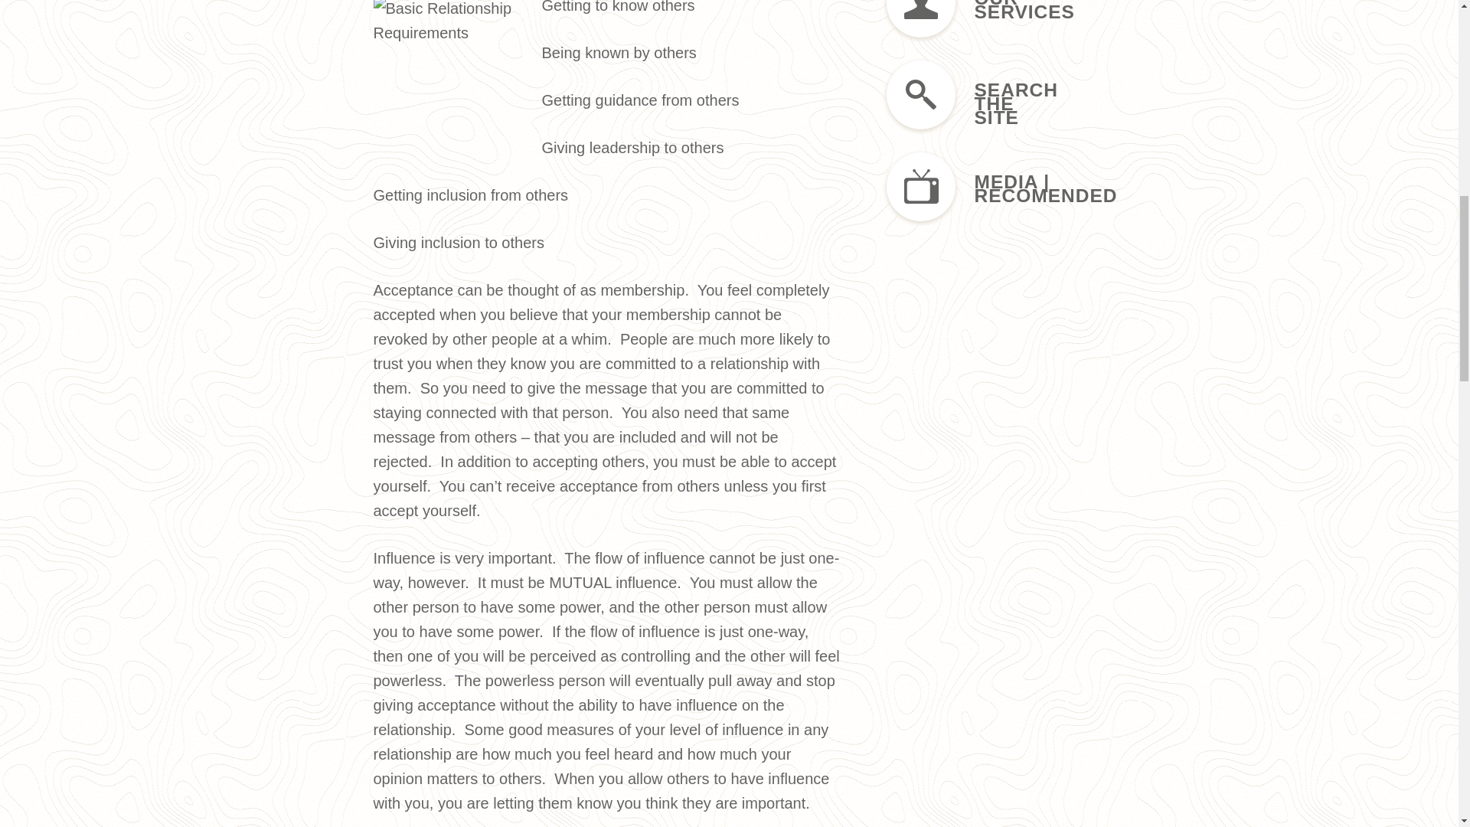 This screenshot has width=1470, height=827. Describe the element at coordinates (974, 21) in the screenshot. I see `About Dr. Ward` at that location.